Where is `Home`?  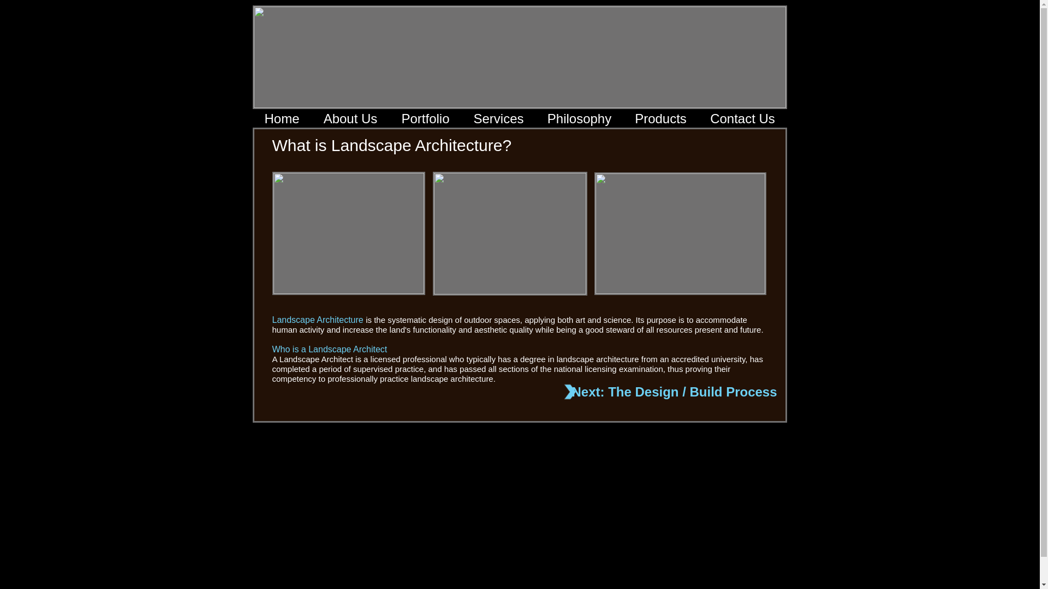 Home is located at coordinates (282, 119).